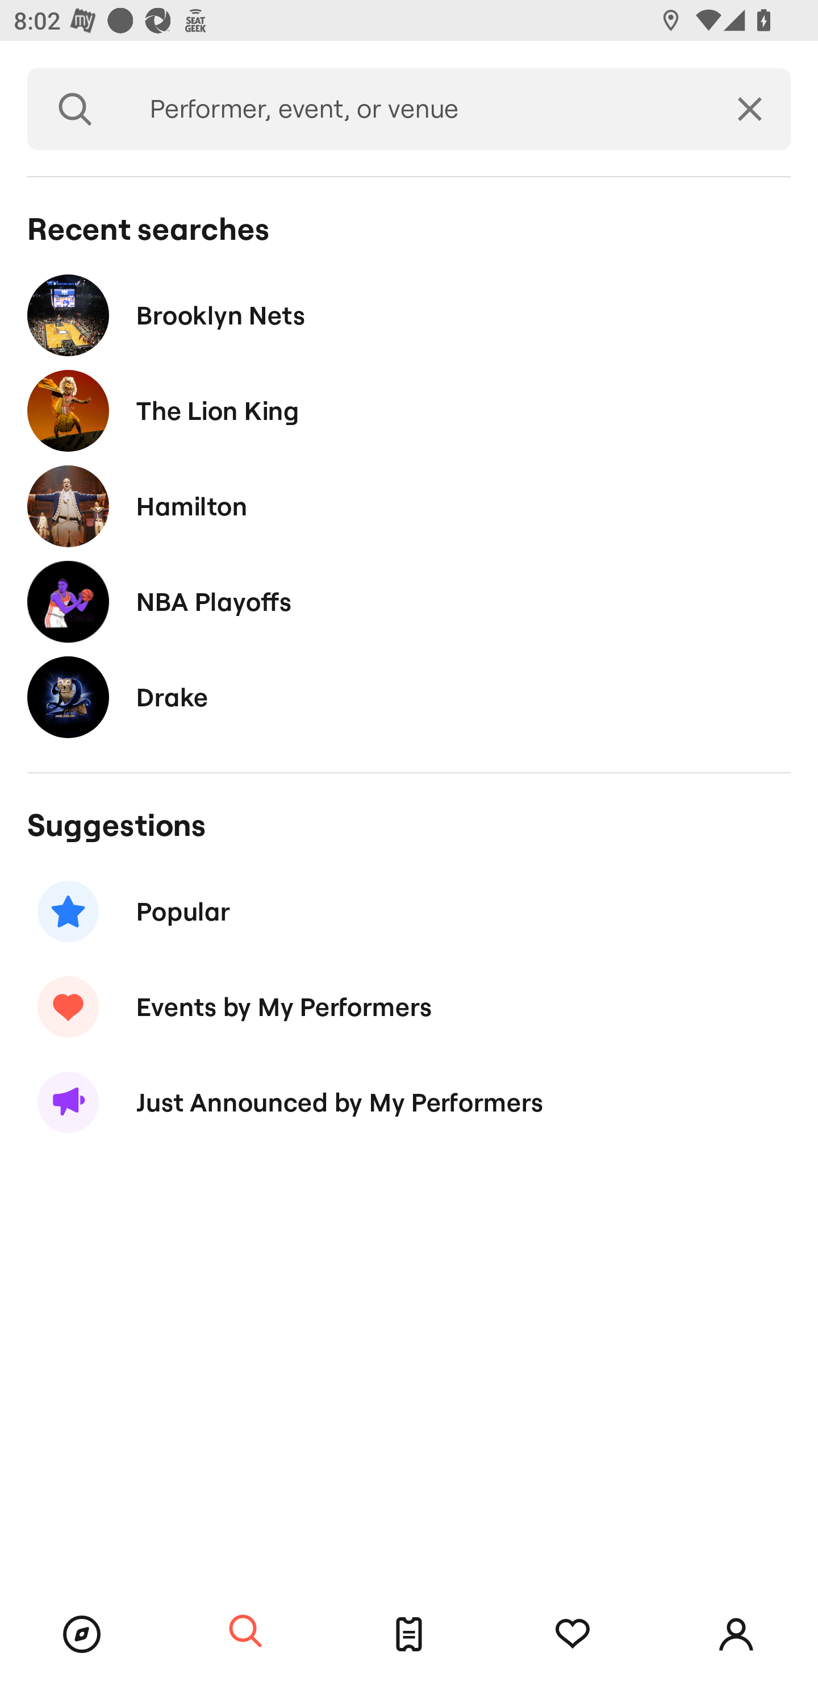 The width and height of the screenshot is (818, 1682). Describe the element at coordinates (75, 109) in the screenshot. I see `Search` at that location.